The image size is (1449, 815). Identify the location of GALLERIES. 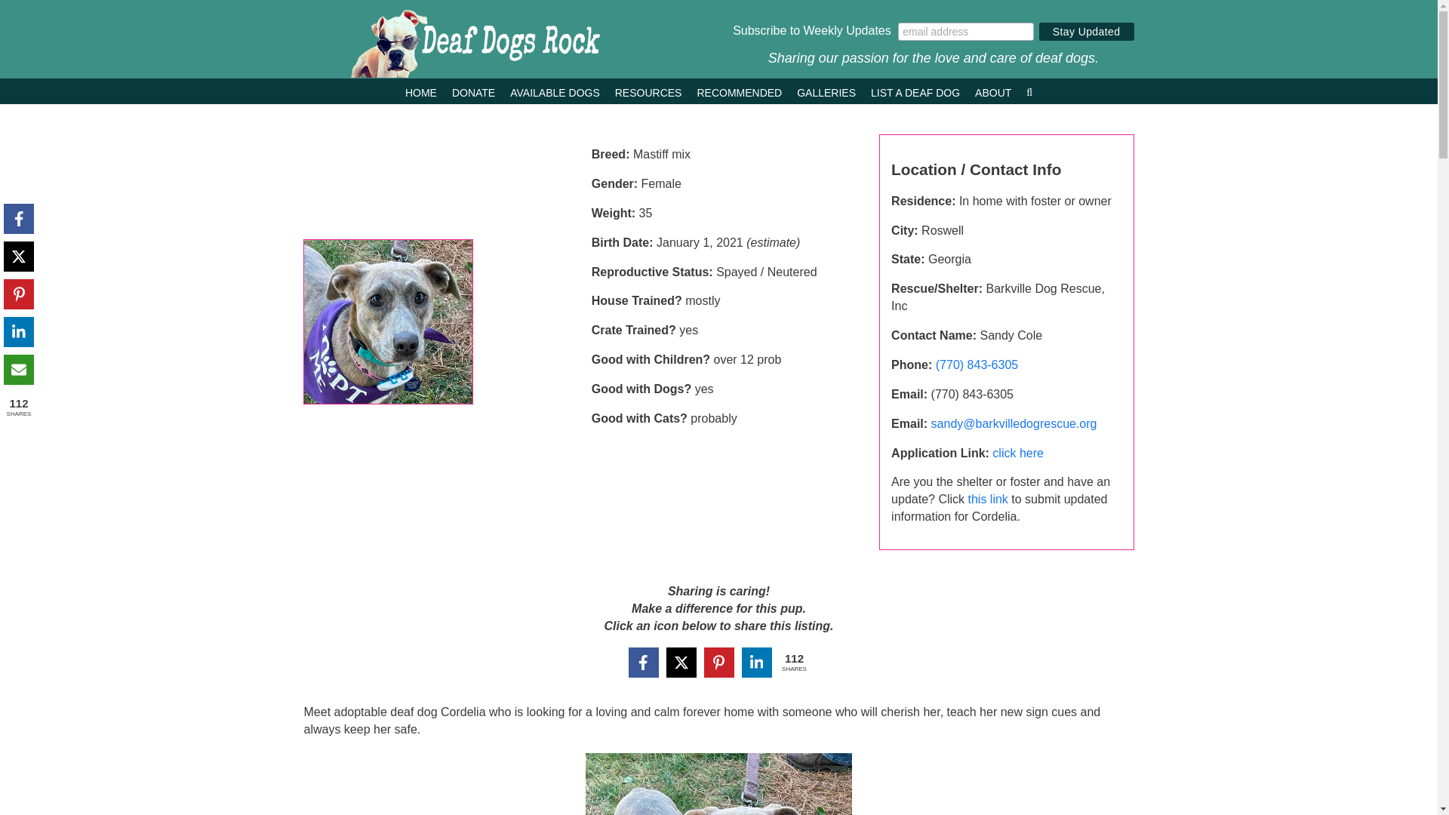
(826, 91).